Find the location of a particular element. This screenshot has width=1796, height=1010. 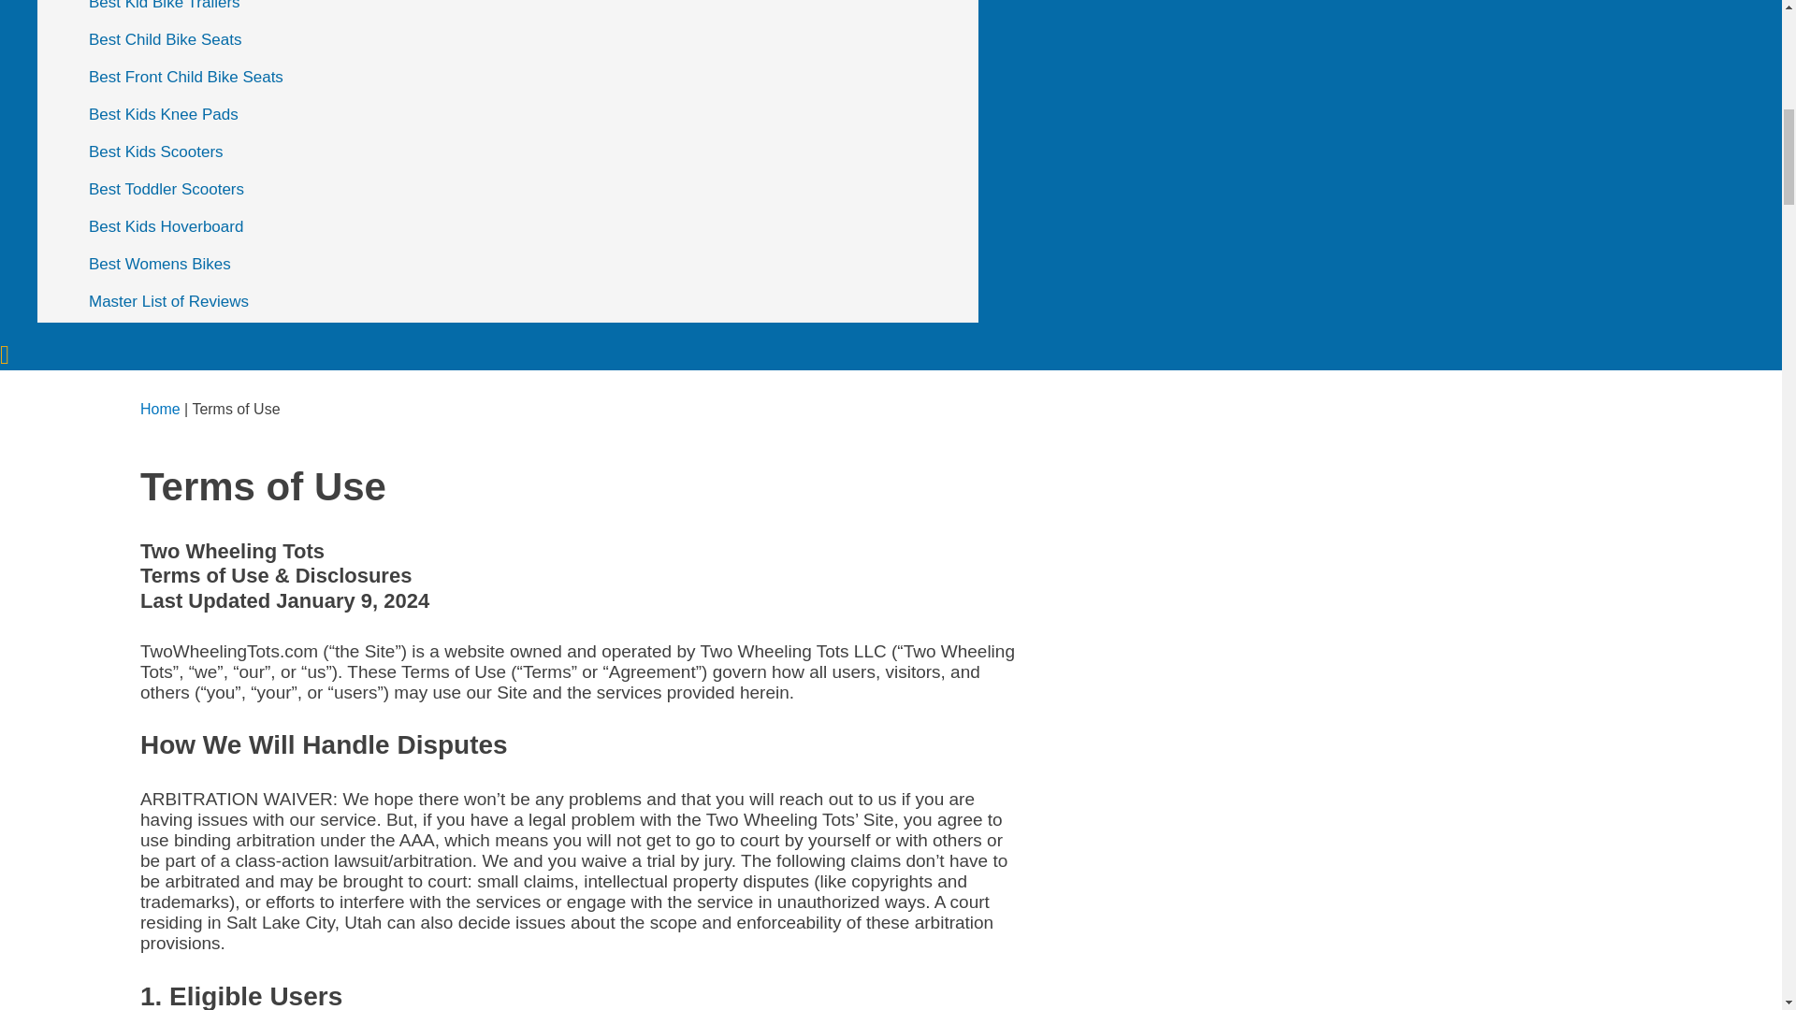

Best Kids Hoverboard is located at coordinates (527, 226).